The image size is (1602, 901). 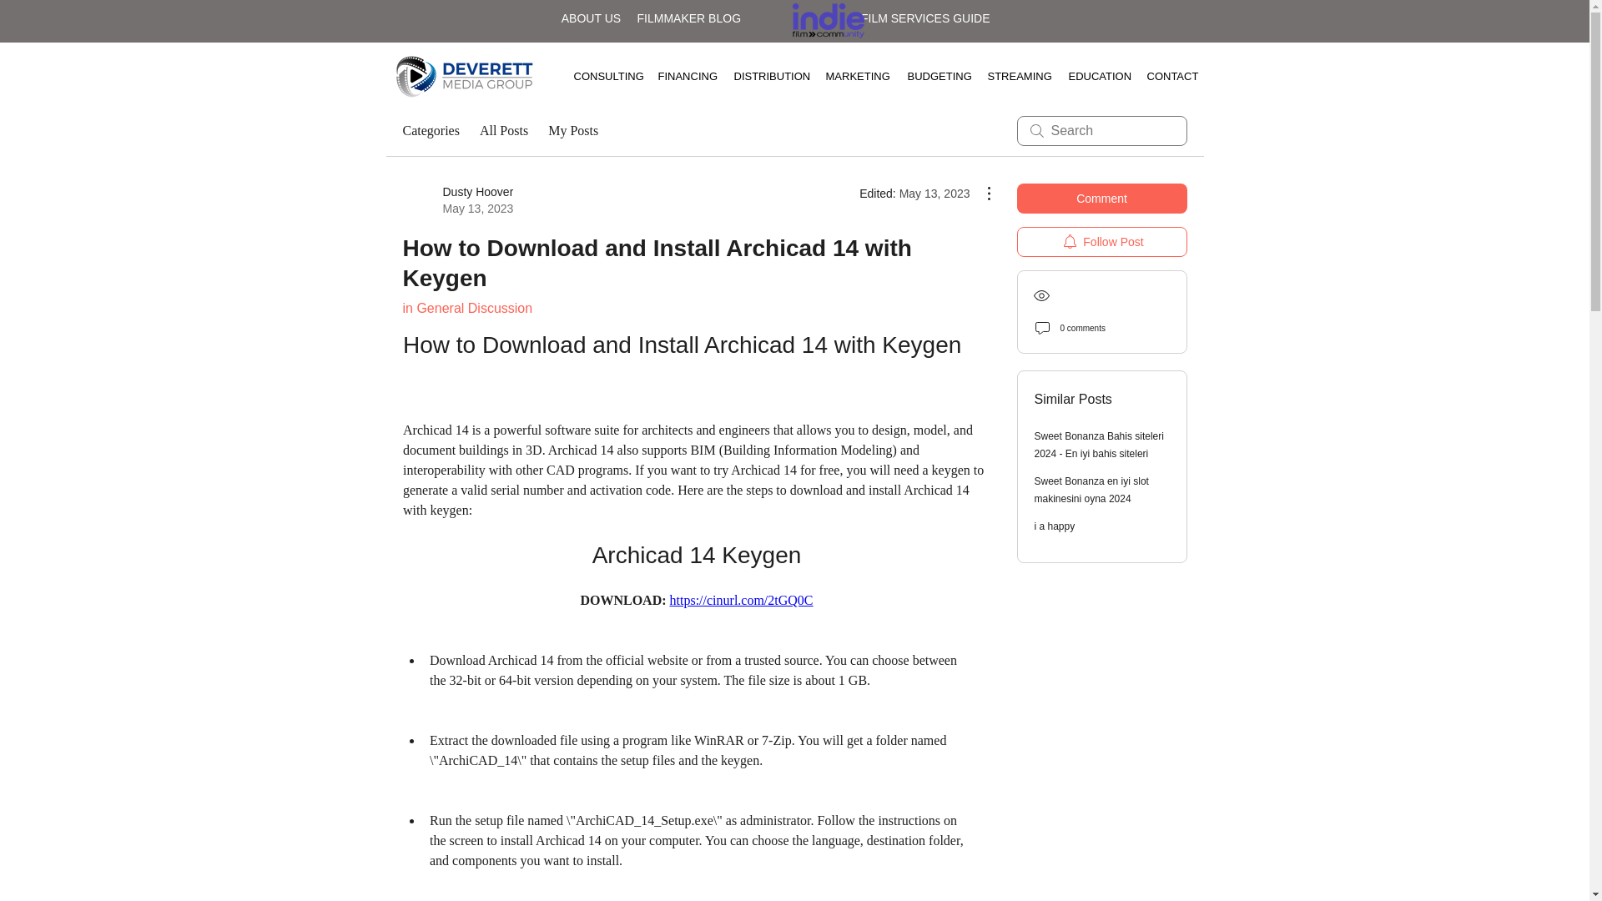 What do you see at coordinates (1095, 76) in the screenshot?
I see `EDUCATION` at bounding box center [1095, 76].